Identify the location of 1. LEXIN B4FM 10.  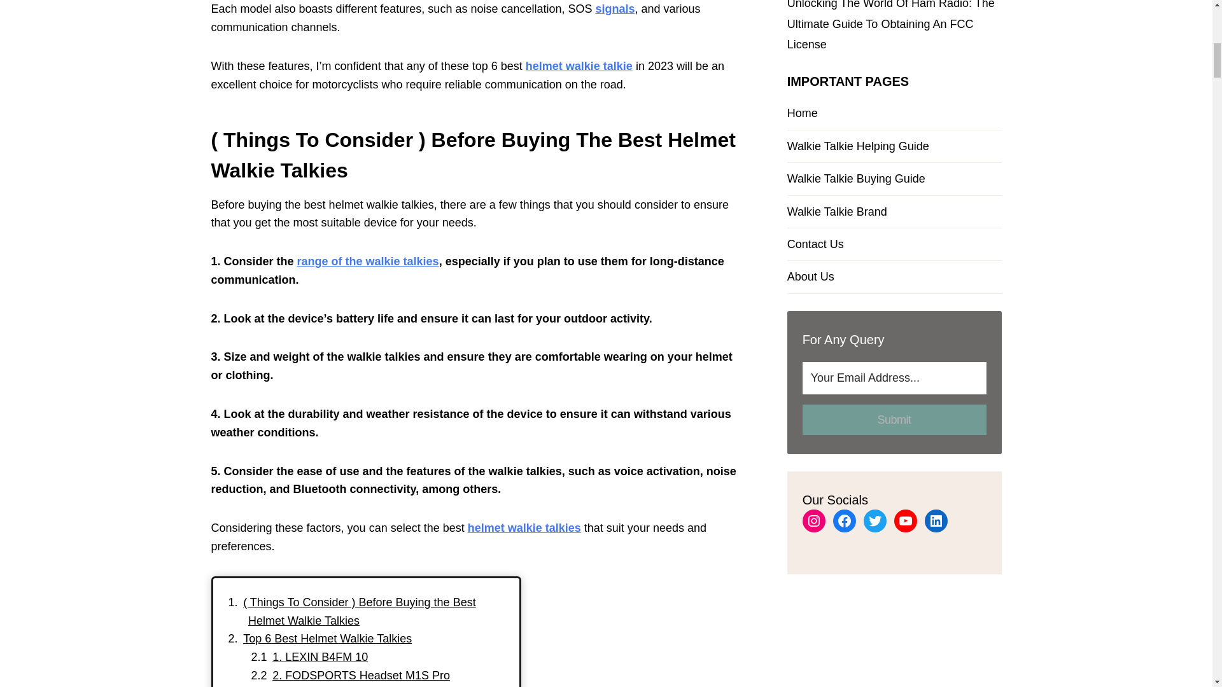
(320, 656).